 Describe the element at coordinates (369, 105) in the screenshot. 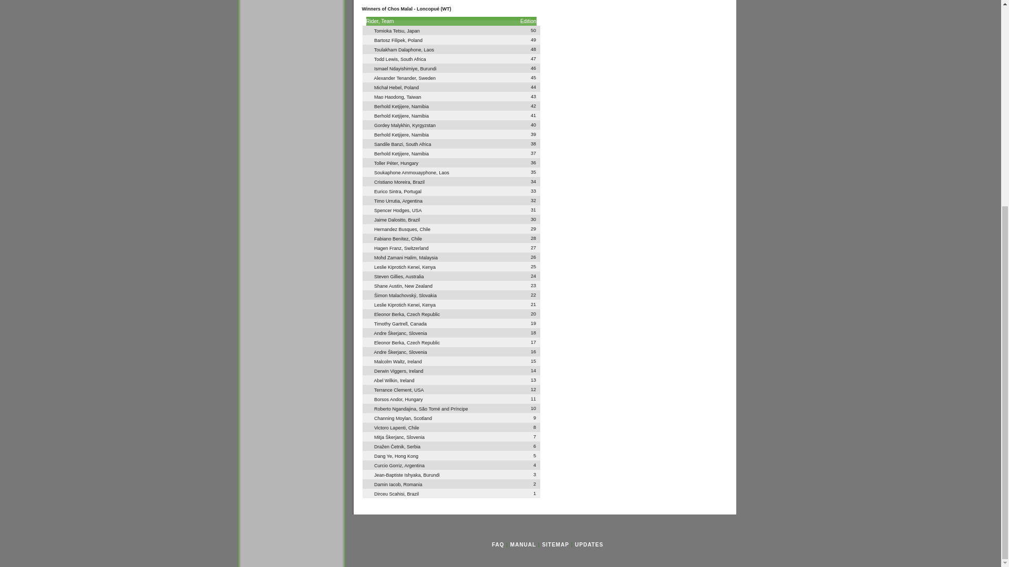

I see `Namibia` at that location.